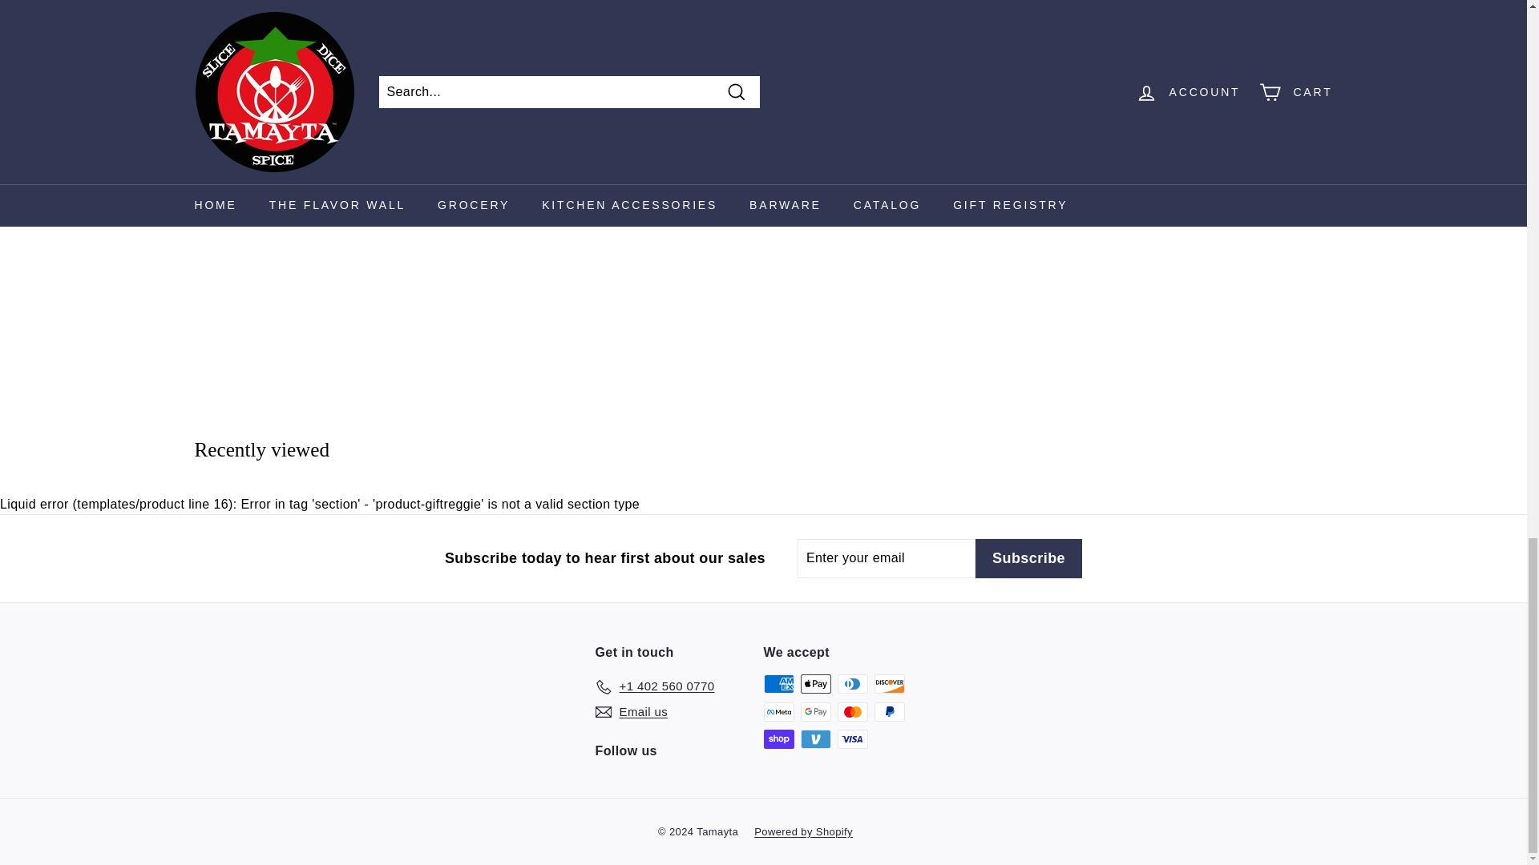 Image resolution: width=1539 pixels, height=865 pixels. Describe the element at coordinates (375, 50) in the screenshot. I see `FOX RUN BRANDS` at that location.